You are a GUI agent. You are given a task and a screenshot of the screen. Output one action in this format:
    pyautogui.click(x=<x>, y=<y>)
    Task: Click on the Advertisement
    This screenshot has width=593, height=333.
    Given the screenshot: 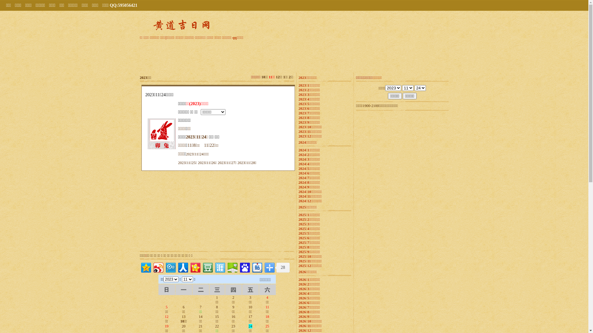 What is the action you would take?
    pyautogui.click(x=294, y=55)
    